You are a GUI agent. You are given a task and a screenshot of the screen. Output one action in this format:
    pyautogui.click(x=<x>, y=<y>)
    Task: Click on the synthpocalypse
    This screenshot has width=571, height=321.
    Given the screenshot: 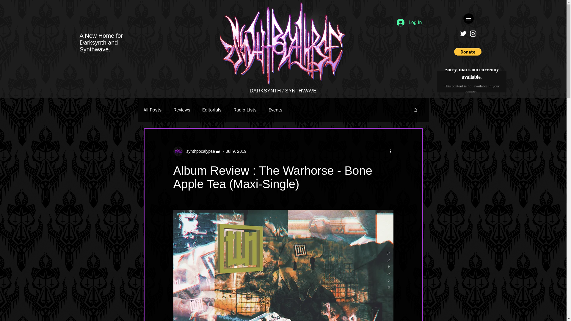 What is the action you would take?
    pyautogui.click(x=197, y=151)
    